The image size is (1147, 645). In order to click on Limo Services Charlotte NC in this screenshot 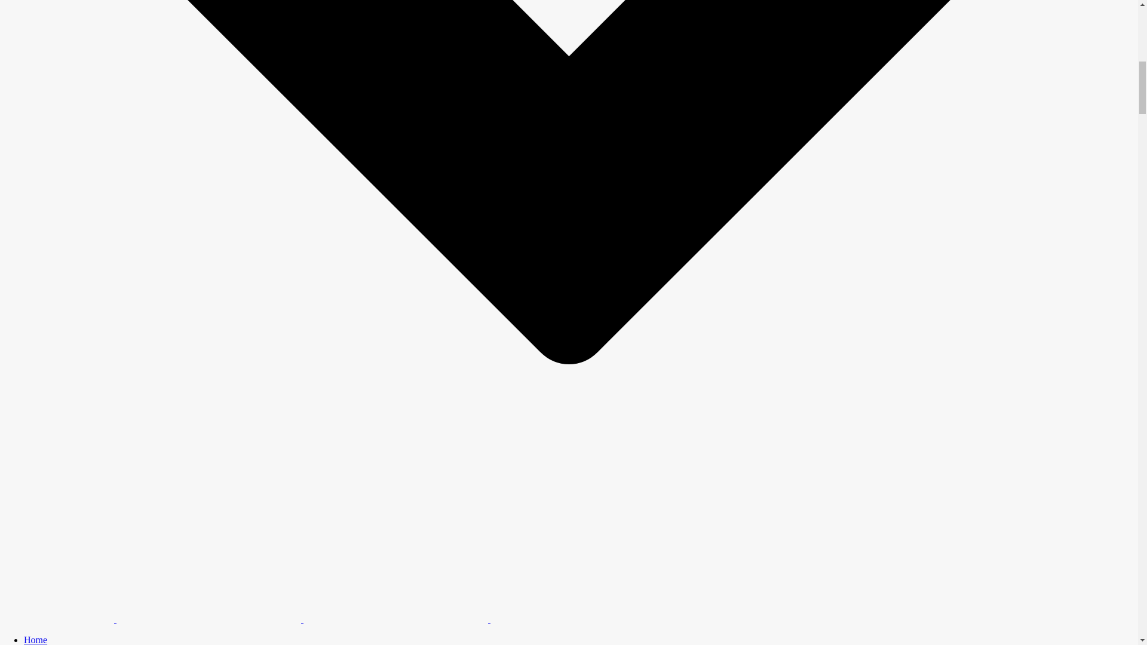, I will do `click(583, 592)`.